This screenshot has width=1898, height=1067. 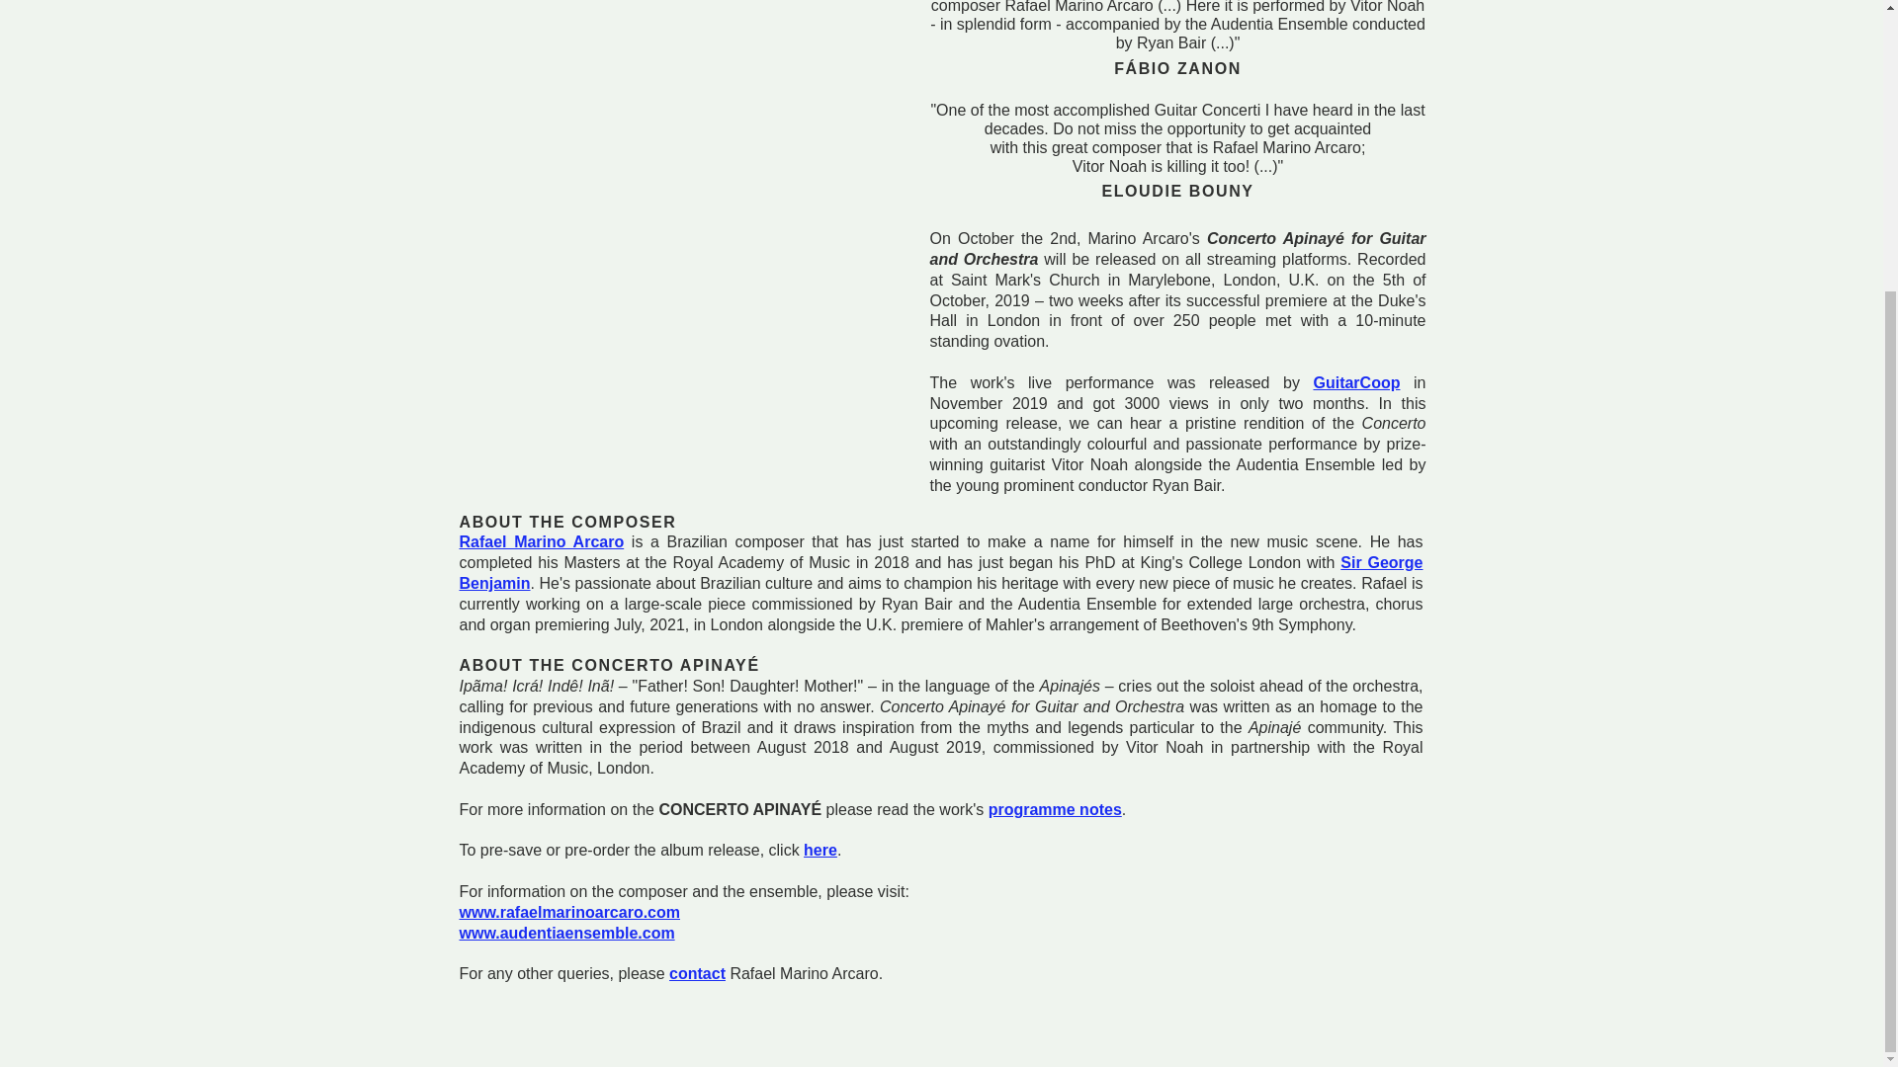 I want to click on www.audentiaensemble.com, so click(x=565, y=933).